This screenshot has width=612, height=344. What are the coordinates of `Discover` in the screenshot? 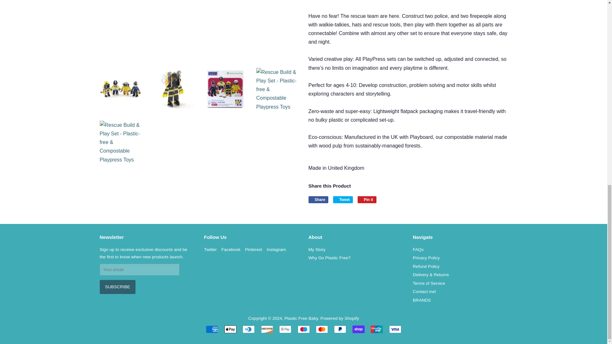 It's located at (267, 329).